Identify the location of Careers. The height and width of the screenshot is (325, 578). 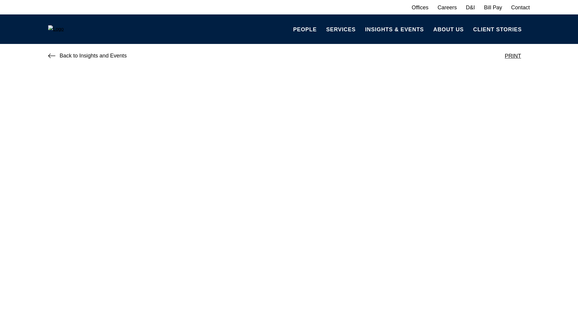
(447, 7).